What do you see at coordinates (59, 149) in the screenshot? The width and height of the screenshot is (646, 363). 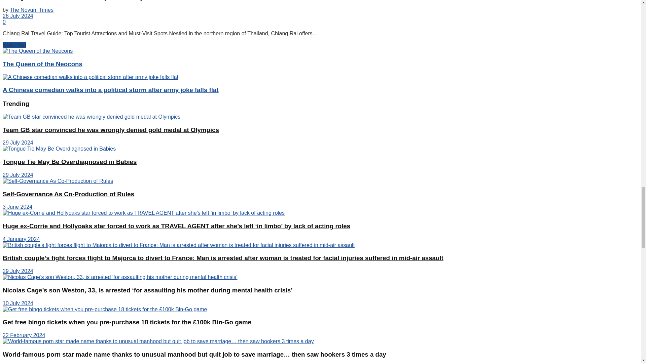 I see `Tongue Tie May Be Overdiagnosed in Babies` at bounding box center [59, 149].